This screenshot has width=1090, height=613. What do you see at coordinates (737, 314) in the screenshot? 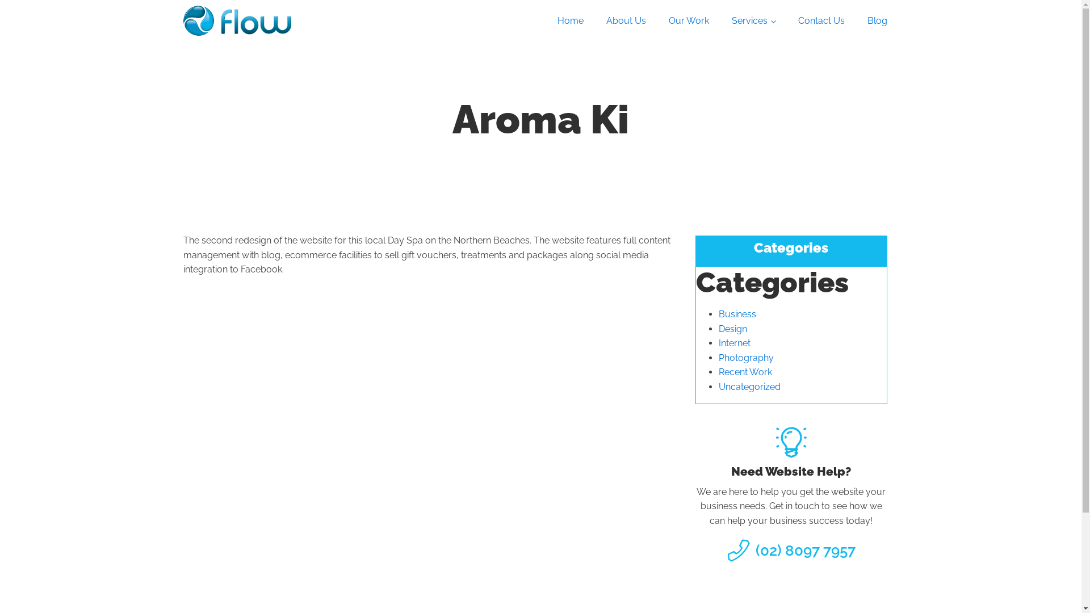
I see `Business` at bounding box center [737, 314].